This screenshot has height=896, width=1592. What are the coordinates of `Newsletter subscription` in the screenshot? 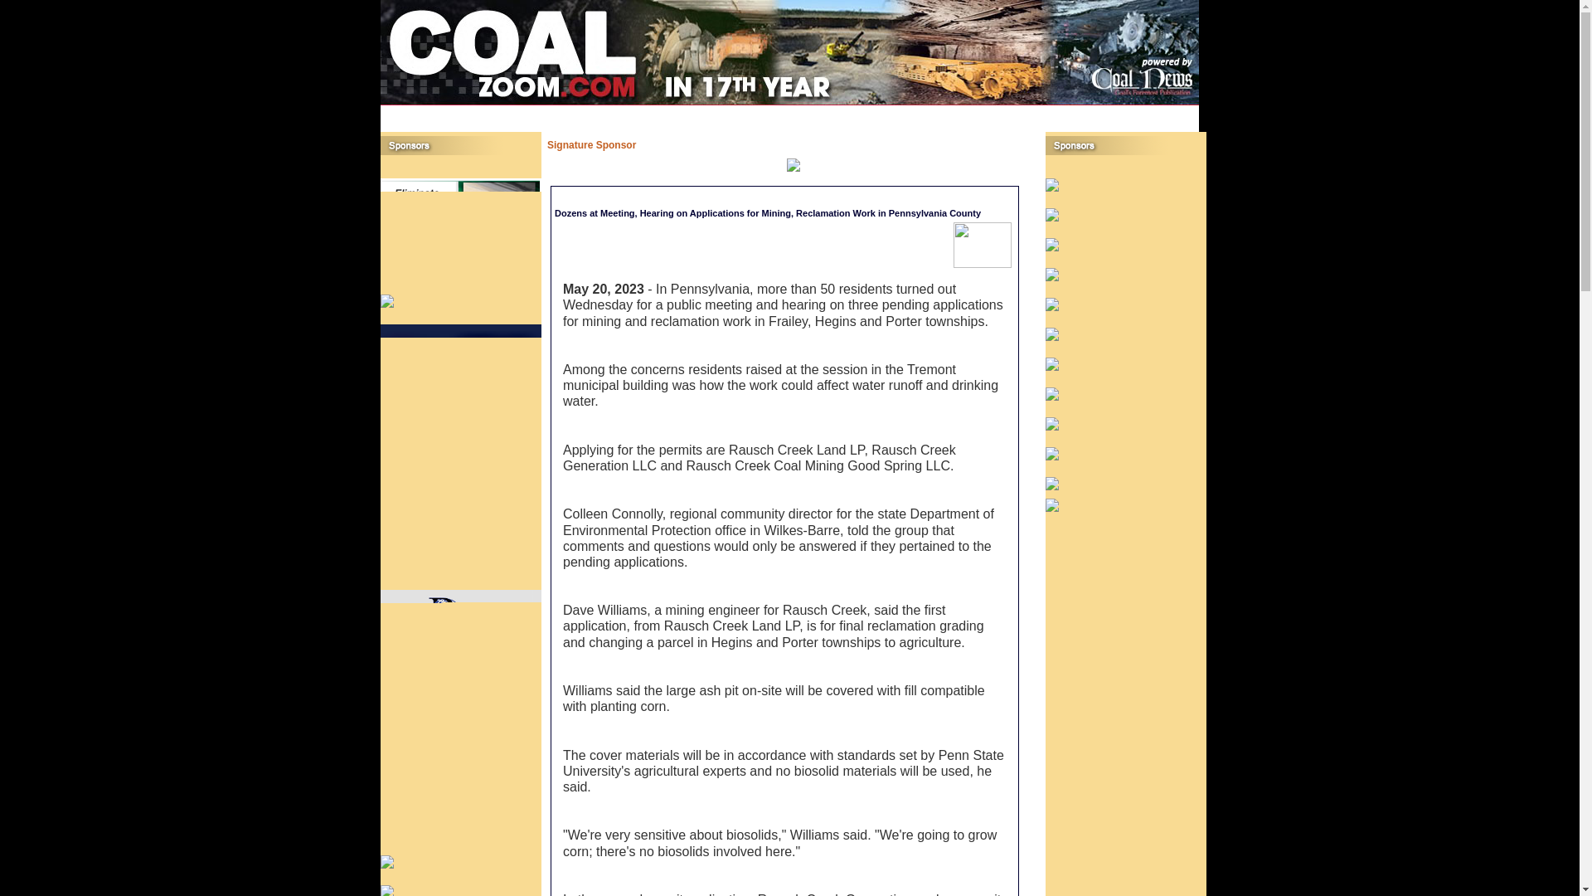 It's located at (1138, 111).